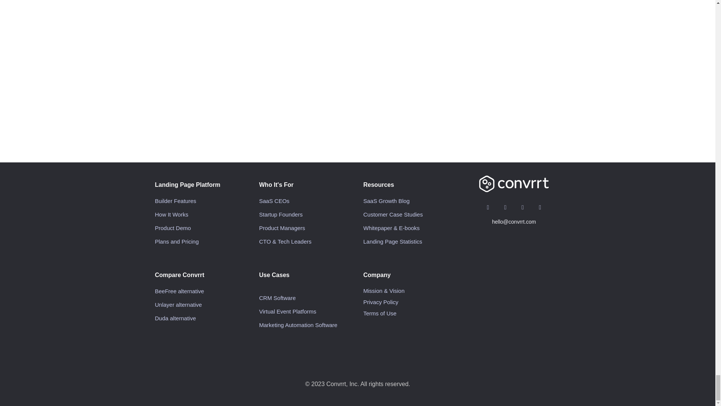 The width and height of the screenshot is (721, 406). I want to click on Duda alternative, so click(175, 318).